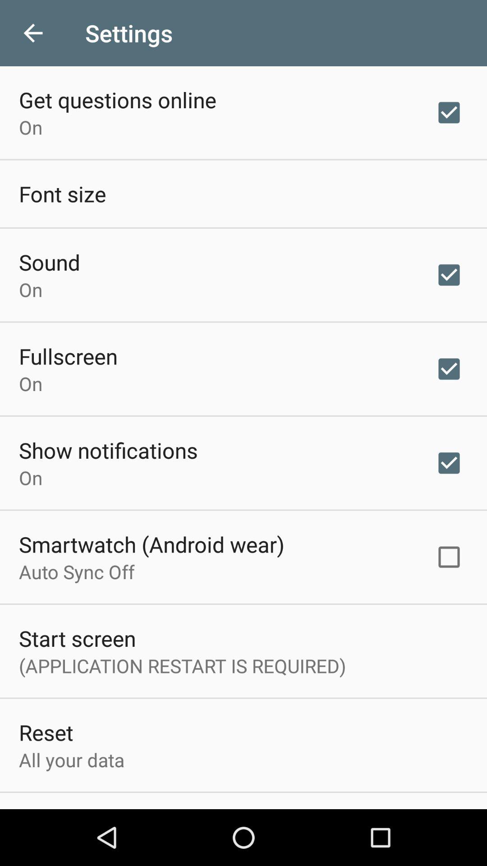 The image size is (487, 866). I want to click on press icon below font size item, so click(50, 262).